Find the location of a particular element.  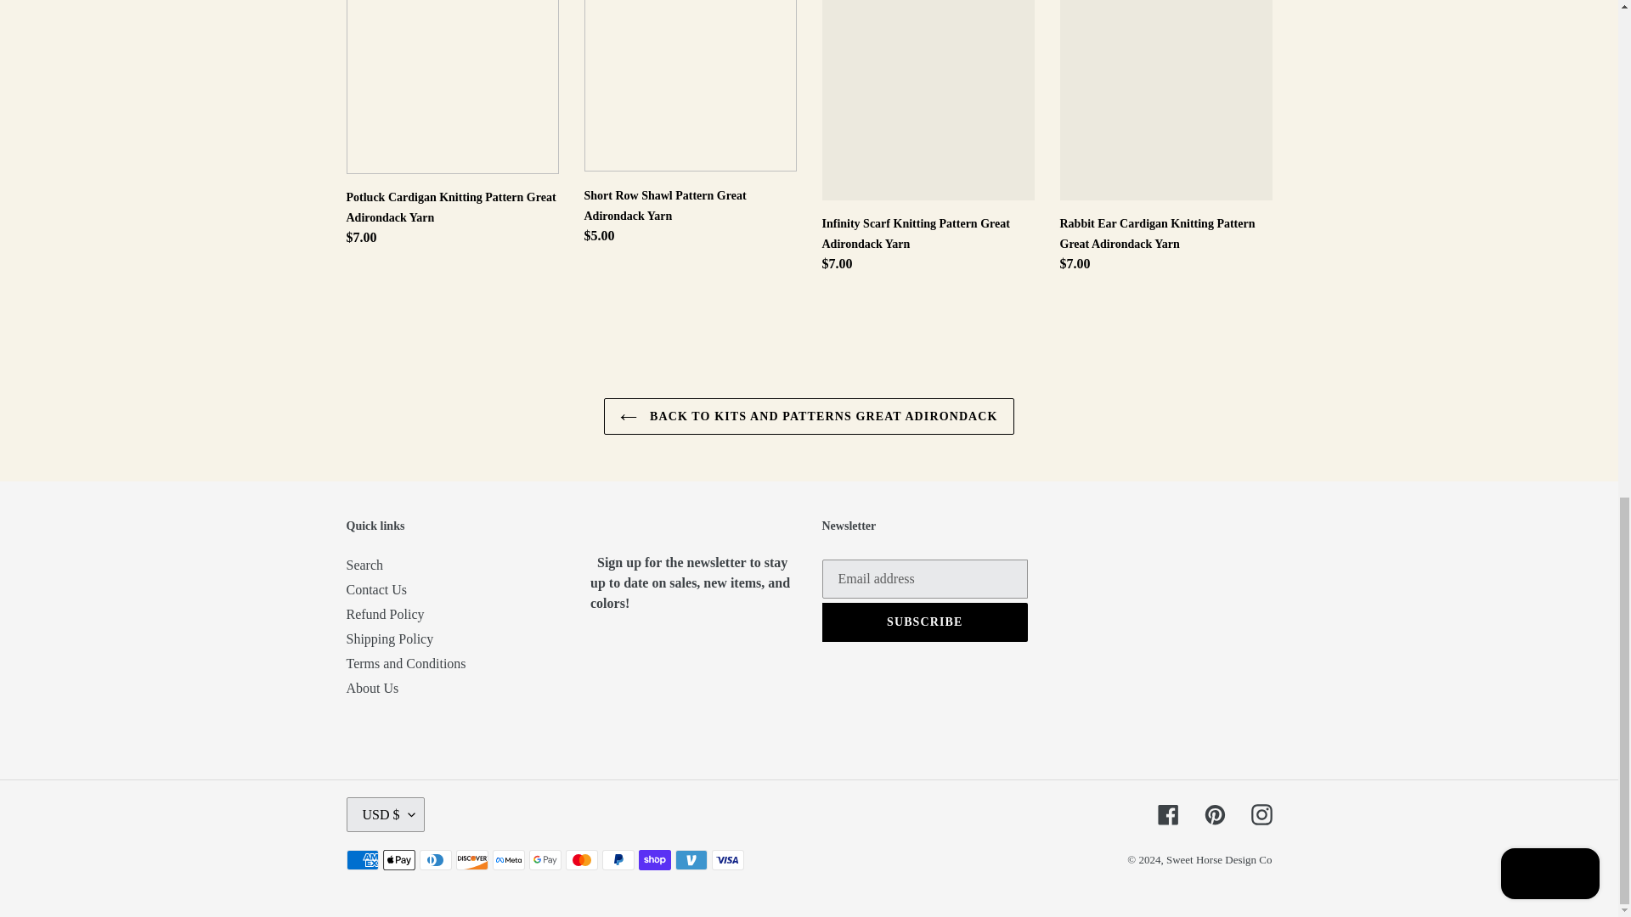

Contact Us is located at coordinates (377, 589).